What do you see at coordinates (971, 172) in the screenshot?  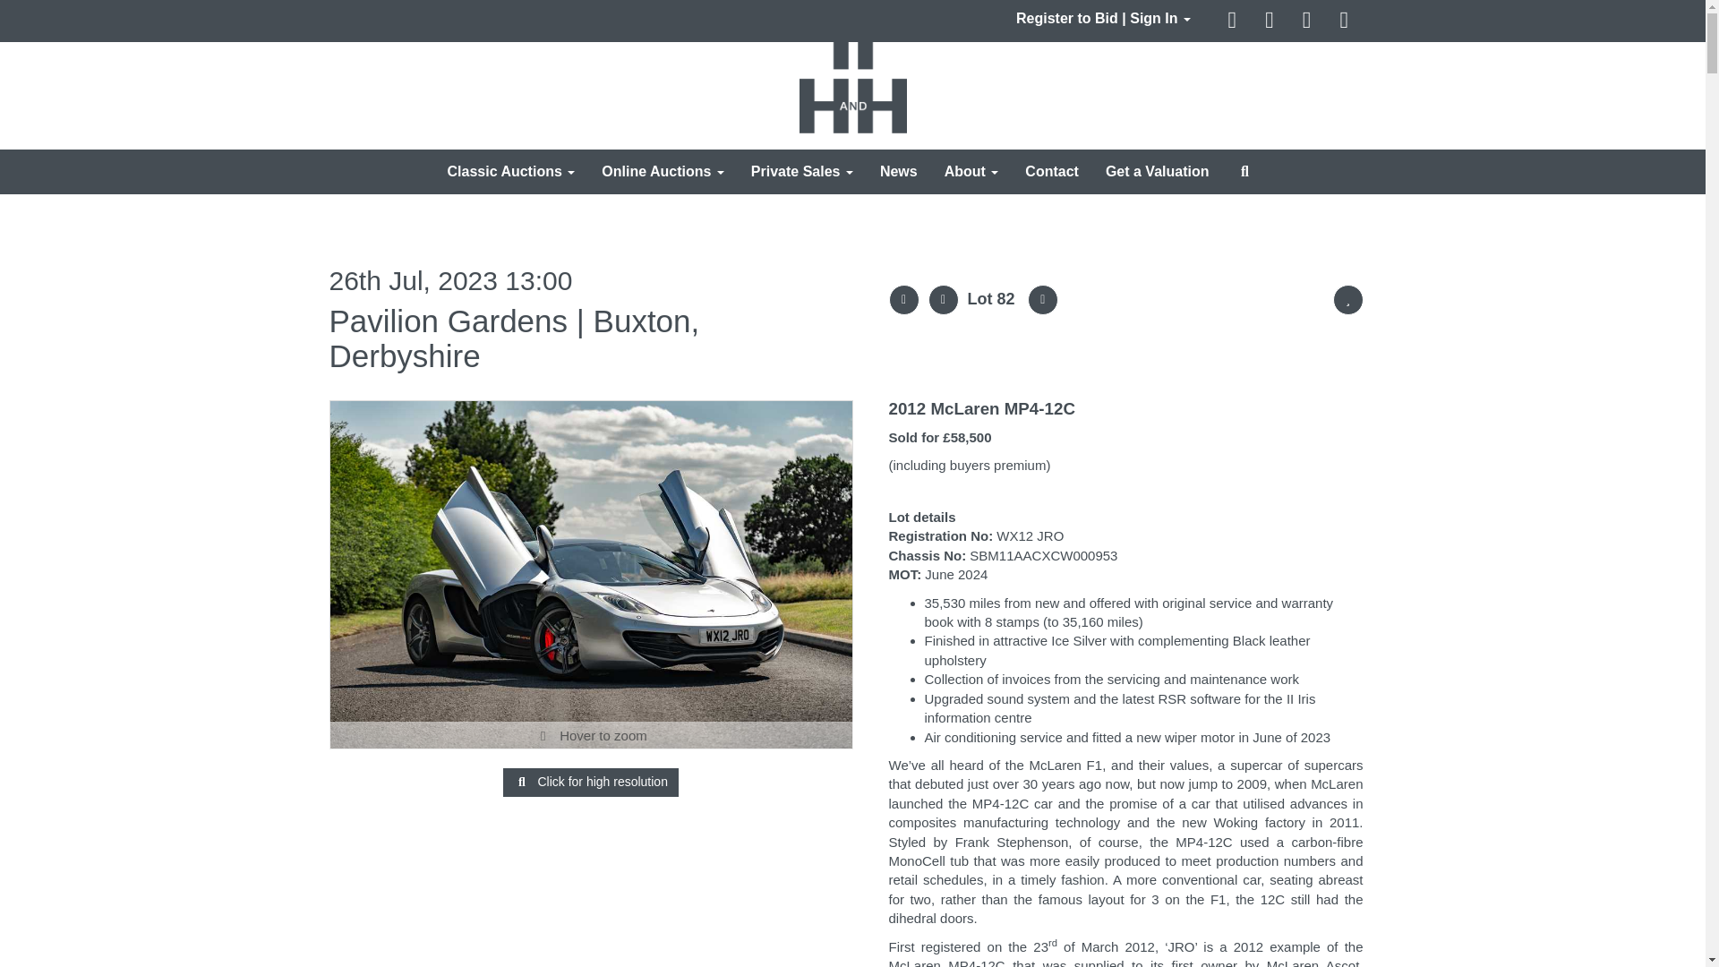 I see `About` at bounding box center [971, 172].